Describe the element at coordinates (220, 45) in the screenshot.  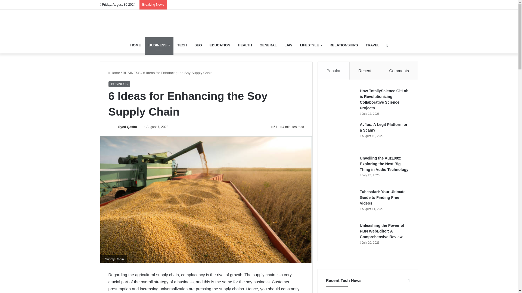
I see `EDUCATION` at that location.